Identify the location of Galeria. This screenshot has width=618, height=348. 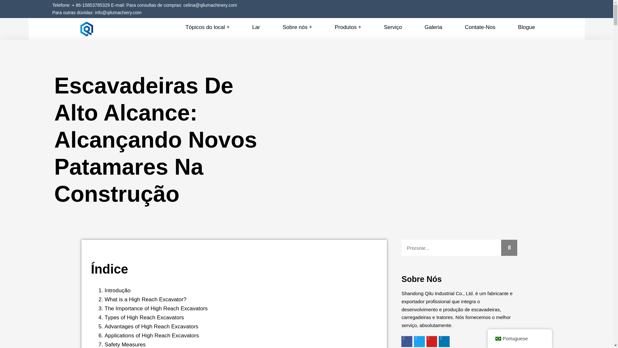
(433, 27).